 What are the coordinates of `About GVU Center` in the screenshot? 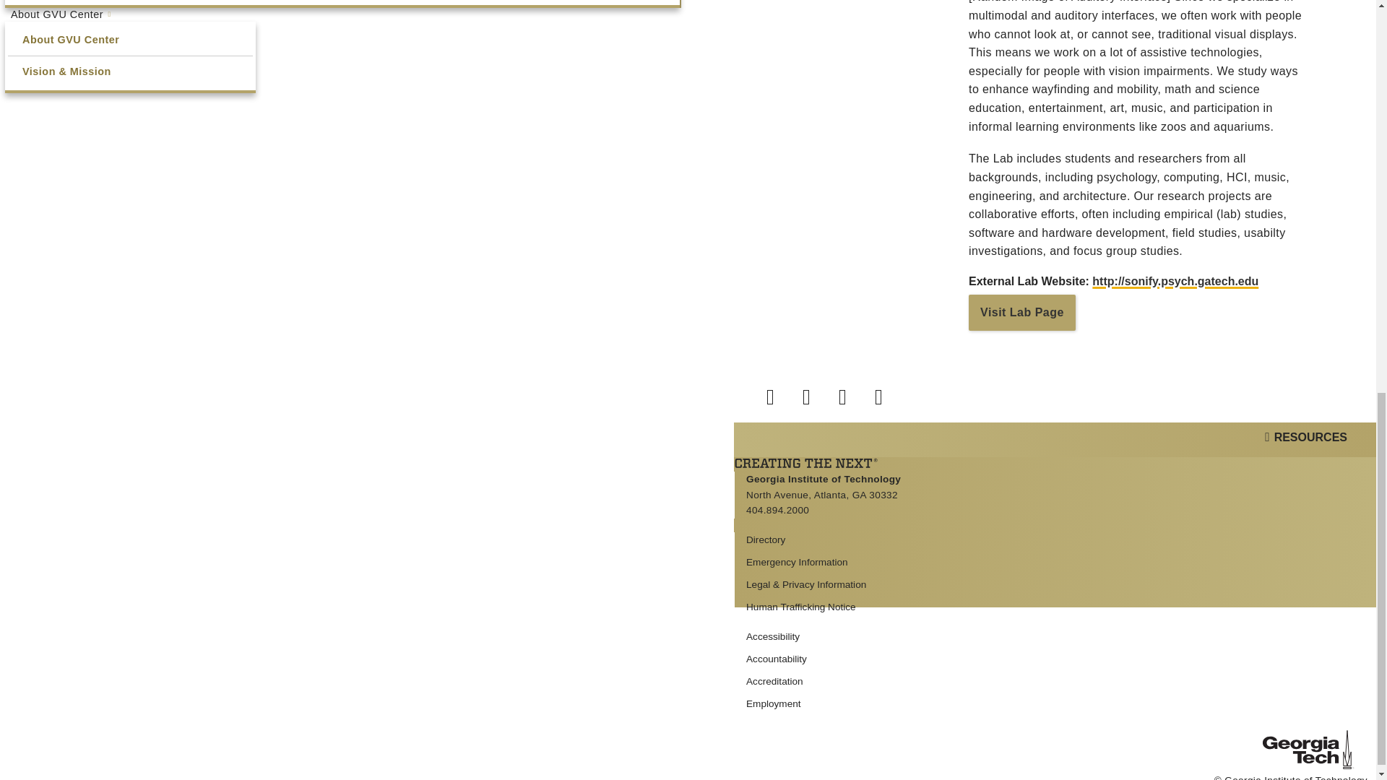 It's located at (130, 14).